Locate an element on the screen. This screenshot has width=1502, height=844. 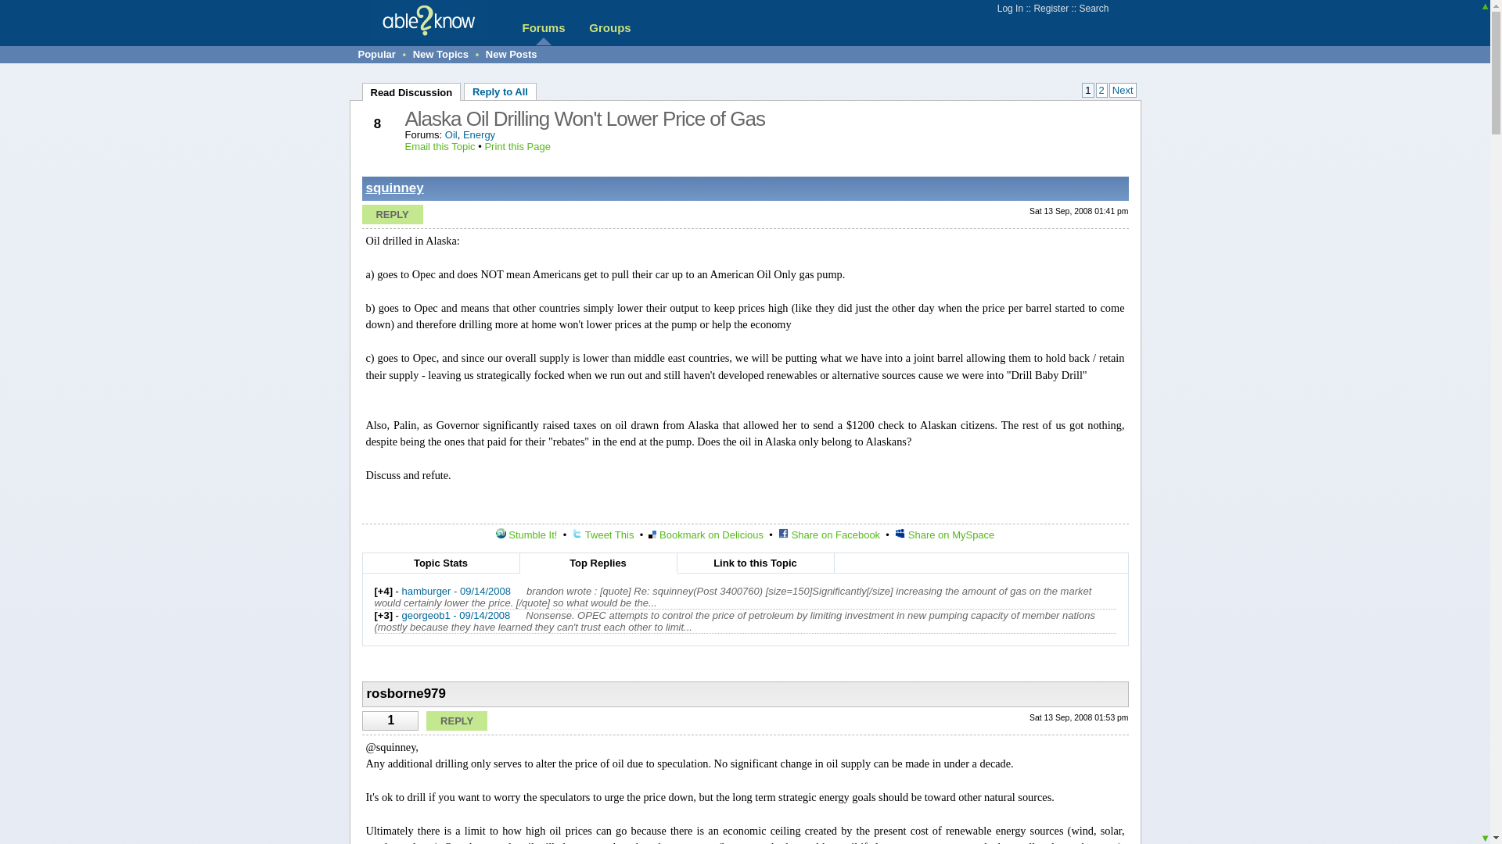
New Topics is located at coordinates (441, 53).